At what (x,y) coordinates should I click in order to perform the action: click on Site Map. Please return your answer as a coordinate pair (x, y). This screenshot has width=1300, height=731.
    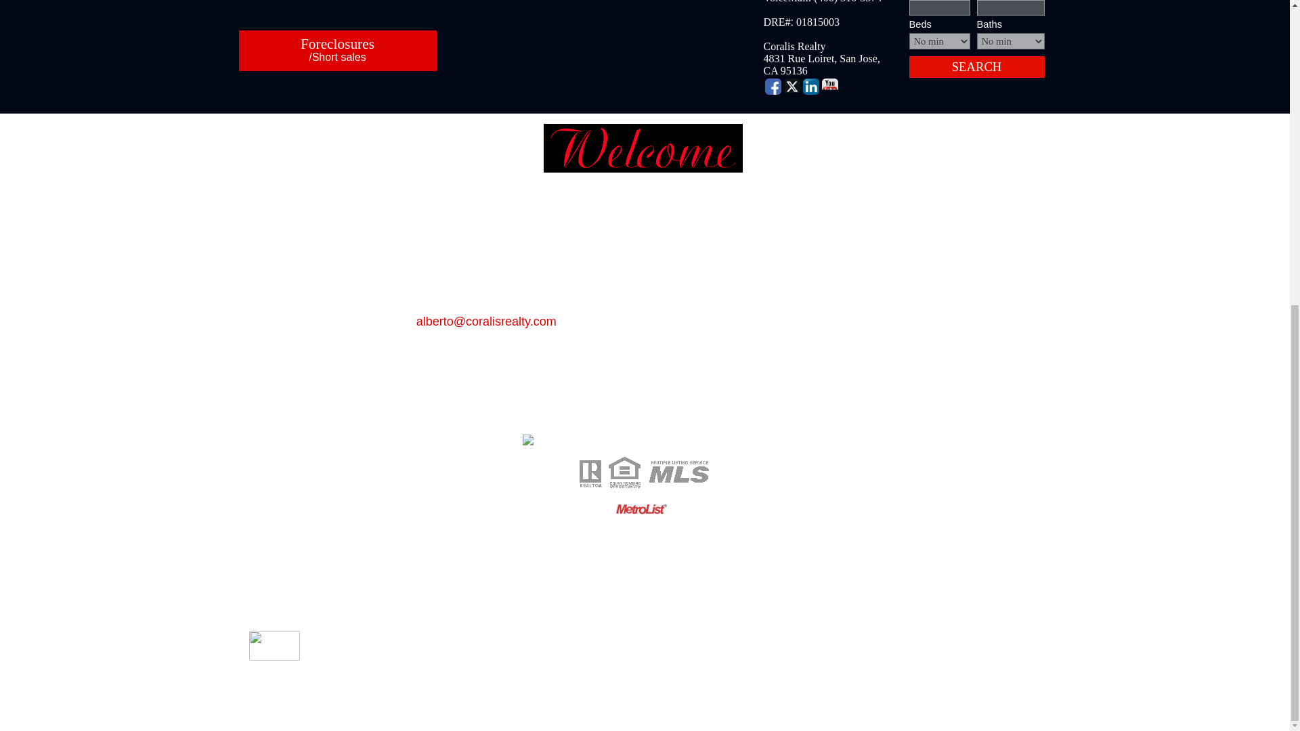
    Looking at the image, I should click on (641, 416).